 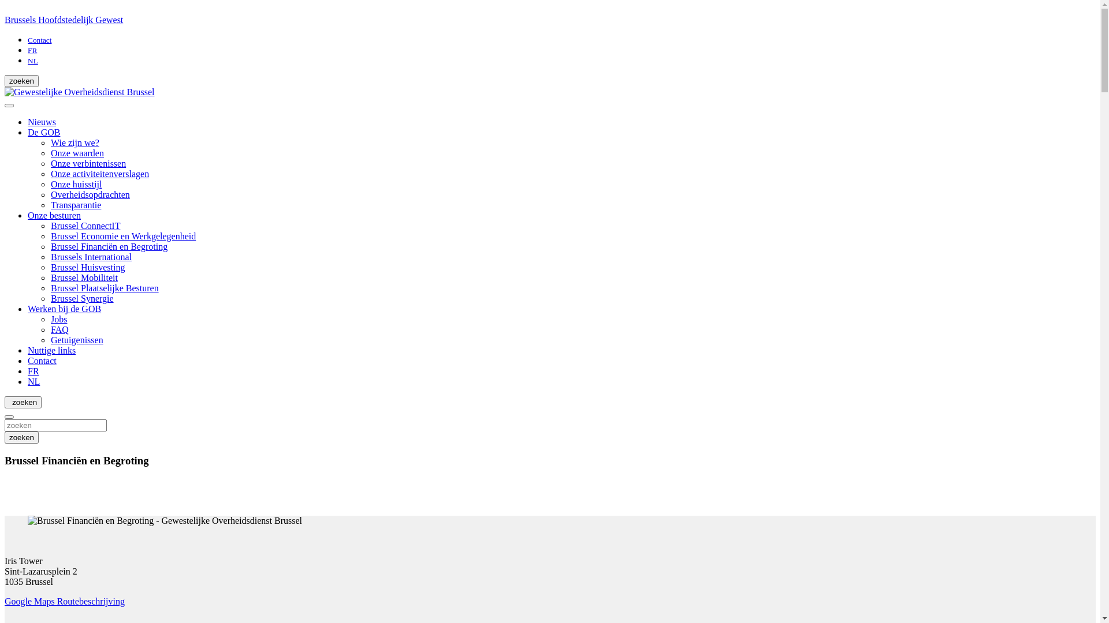 What do you see at coordinates (105, 288) in the screenshot?
I see `Brussel Plaatselijke Besturen` at bounding box center [105, 288].